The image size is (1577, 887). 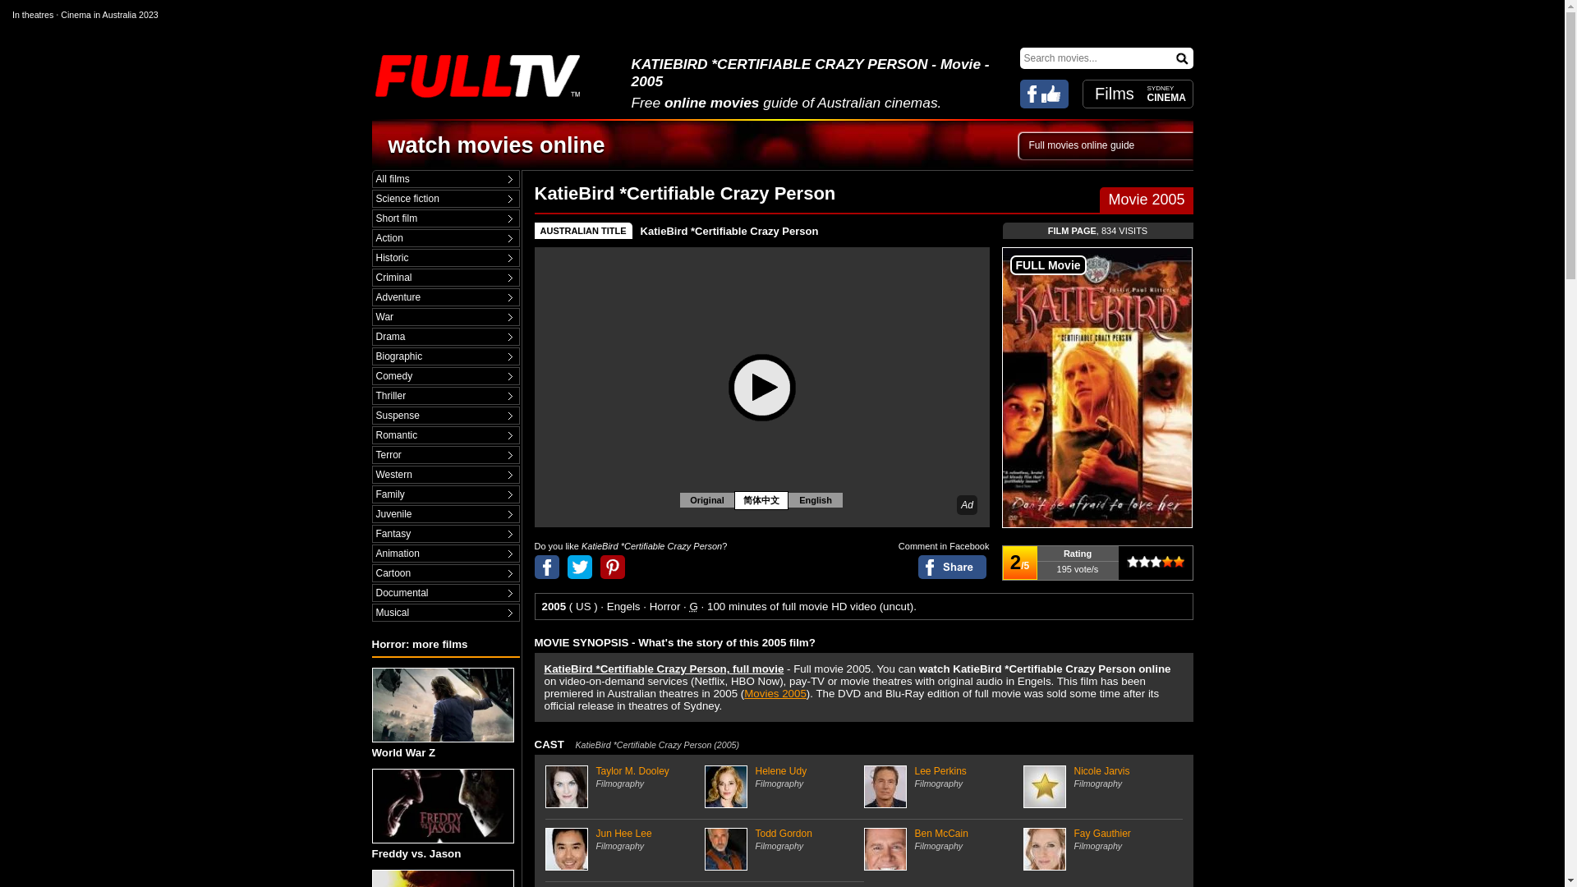 I want to click on Western, so click(x=445, y=475).